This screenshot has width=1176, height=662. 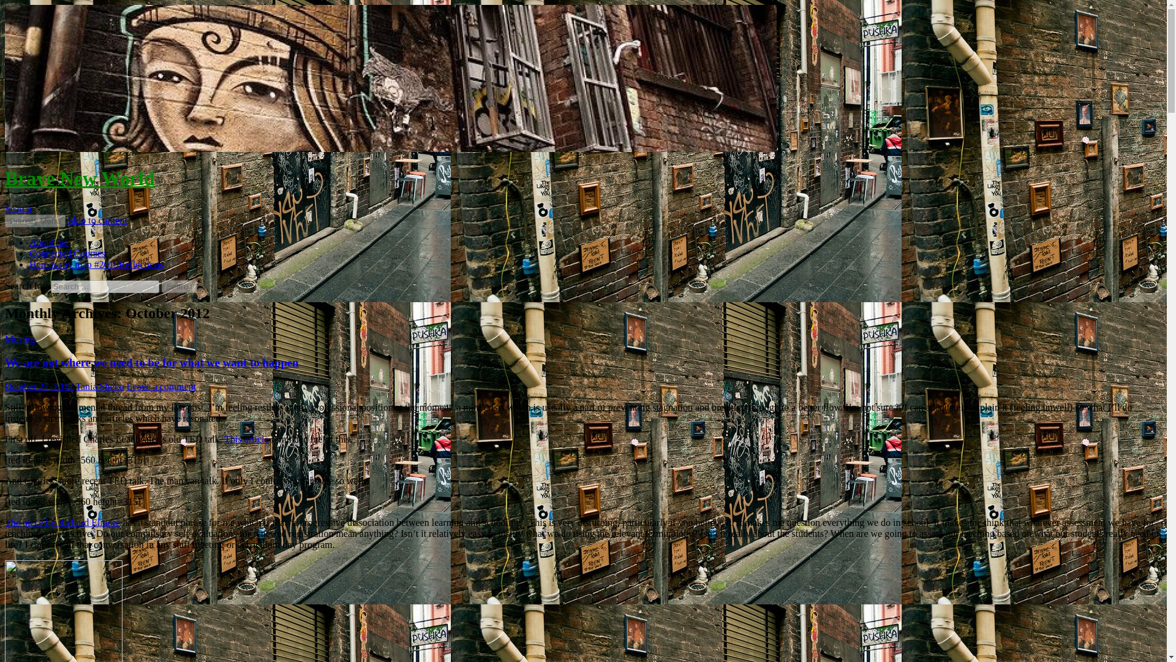 What do you see at coordinates (18, 208) in the screenshot?
I see `Search` at bounding box center [18, 208].